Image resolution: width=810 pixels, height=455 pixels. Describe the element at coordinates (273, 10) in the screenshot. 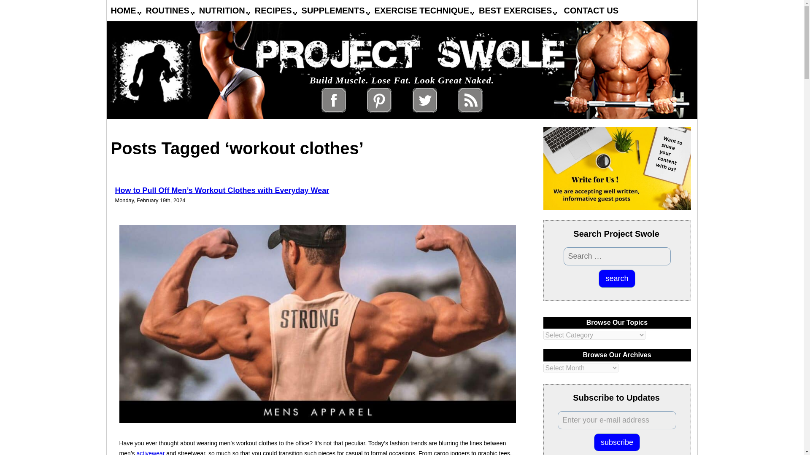

I see `RECIPES` at that location.